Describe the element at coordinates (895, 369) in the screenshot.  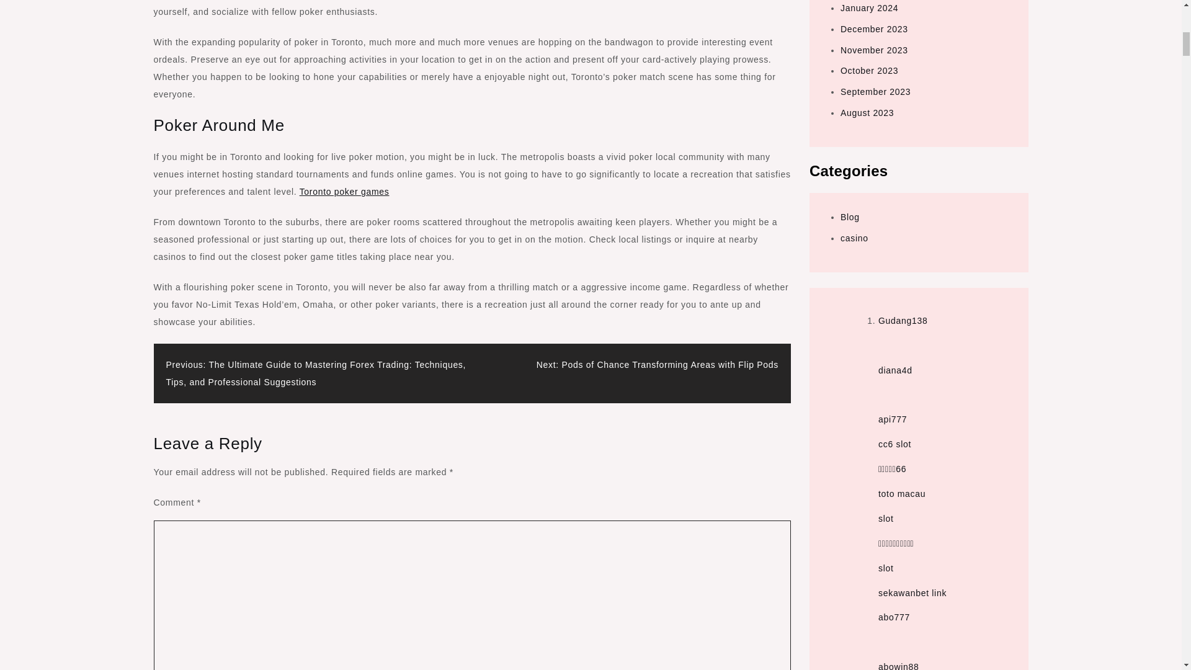
I see `diana4d` at that location.